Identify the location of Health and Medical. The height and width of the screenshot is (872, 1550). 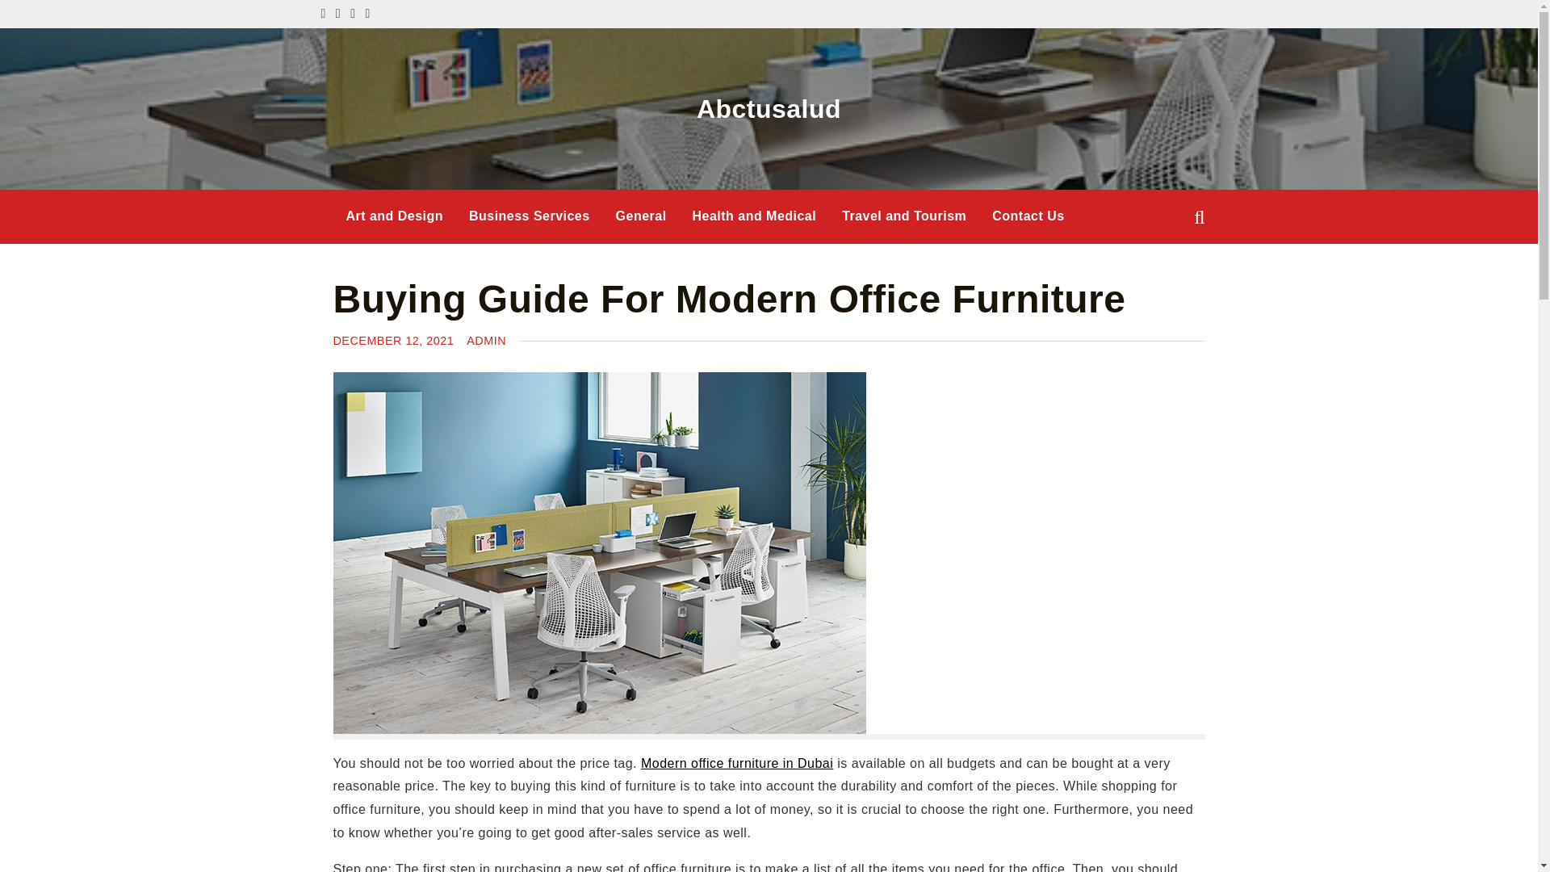
(754, 216).